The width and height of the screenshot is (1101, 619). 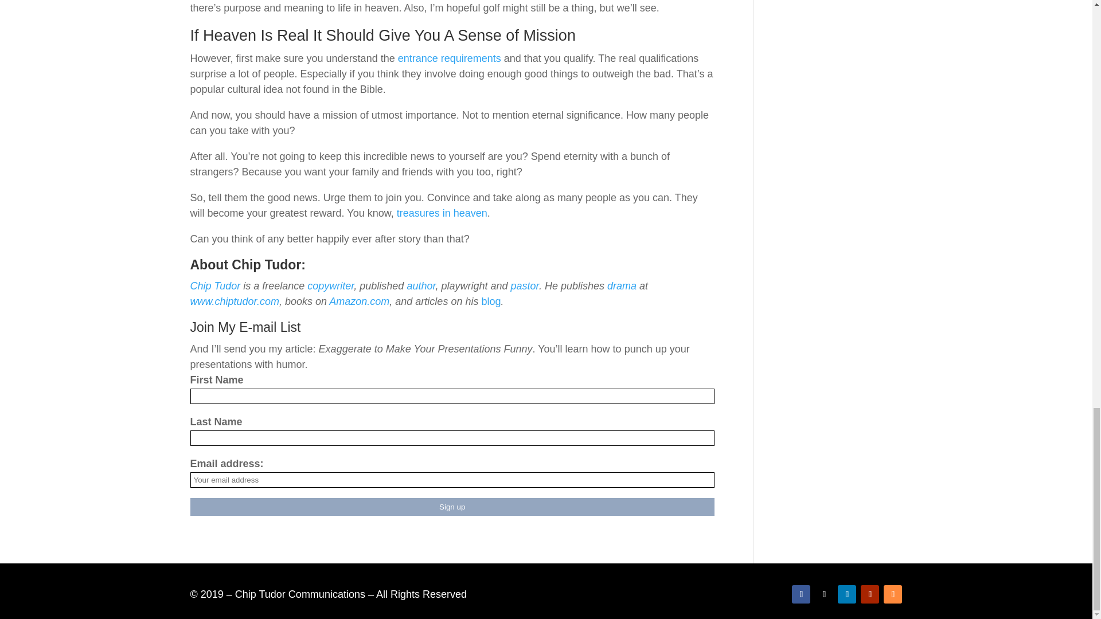 What do you see at coordinates (847, 594) in the screenshot?
I see `Follow on LinkedIn` at bounding box center [847, 594].